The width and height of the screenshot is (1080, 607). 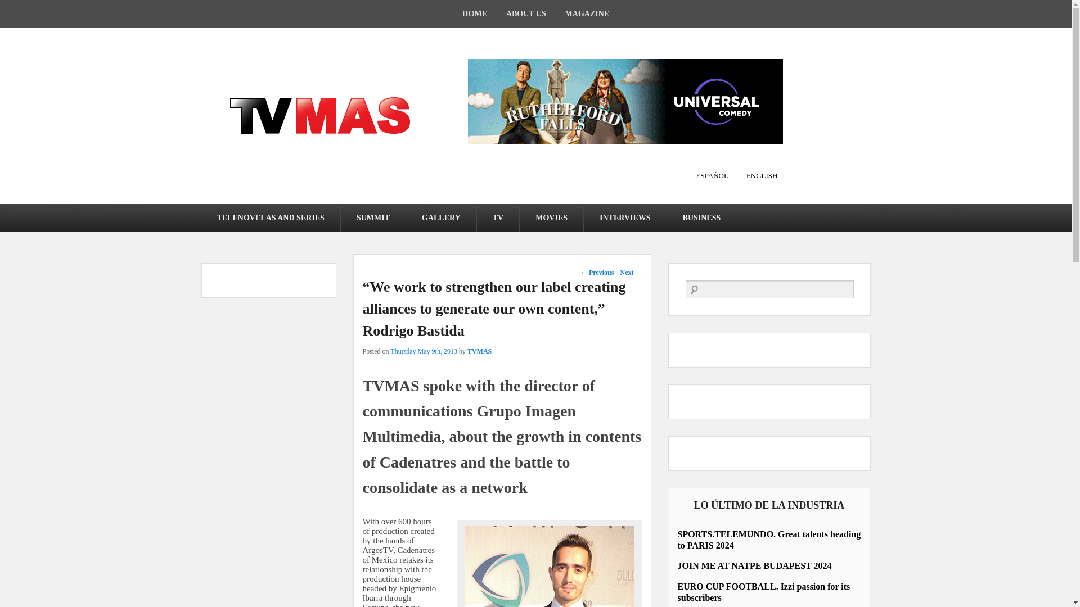 I want to click on Skip to secondary content, so click(x=46, y=210).